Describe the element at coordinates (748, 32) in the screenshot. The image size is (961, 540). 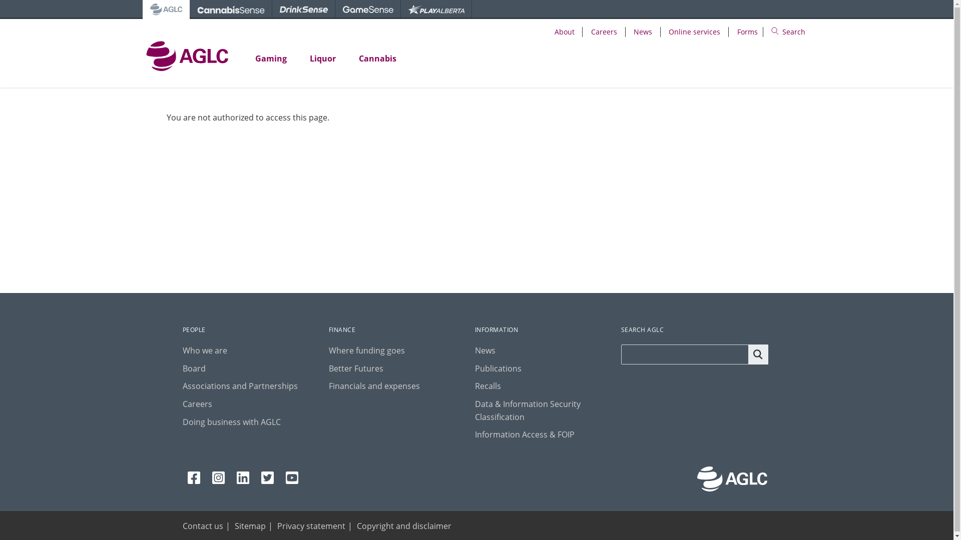
I see `Forms` at that location.